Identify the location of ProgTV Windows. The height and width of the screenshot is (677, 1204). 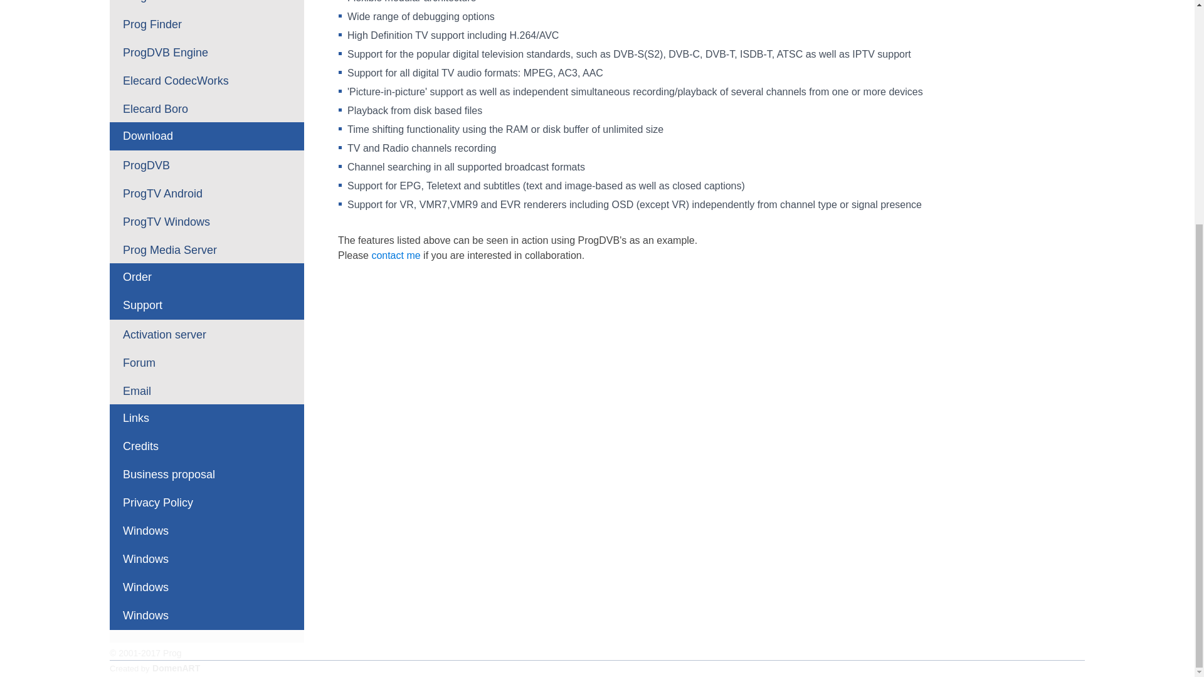
(207, 221).